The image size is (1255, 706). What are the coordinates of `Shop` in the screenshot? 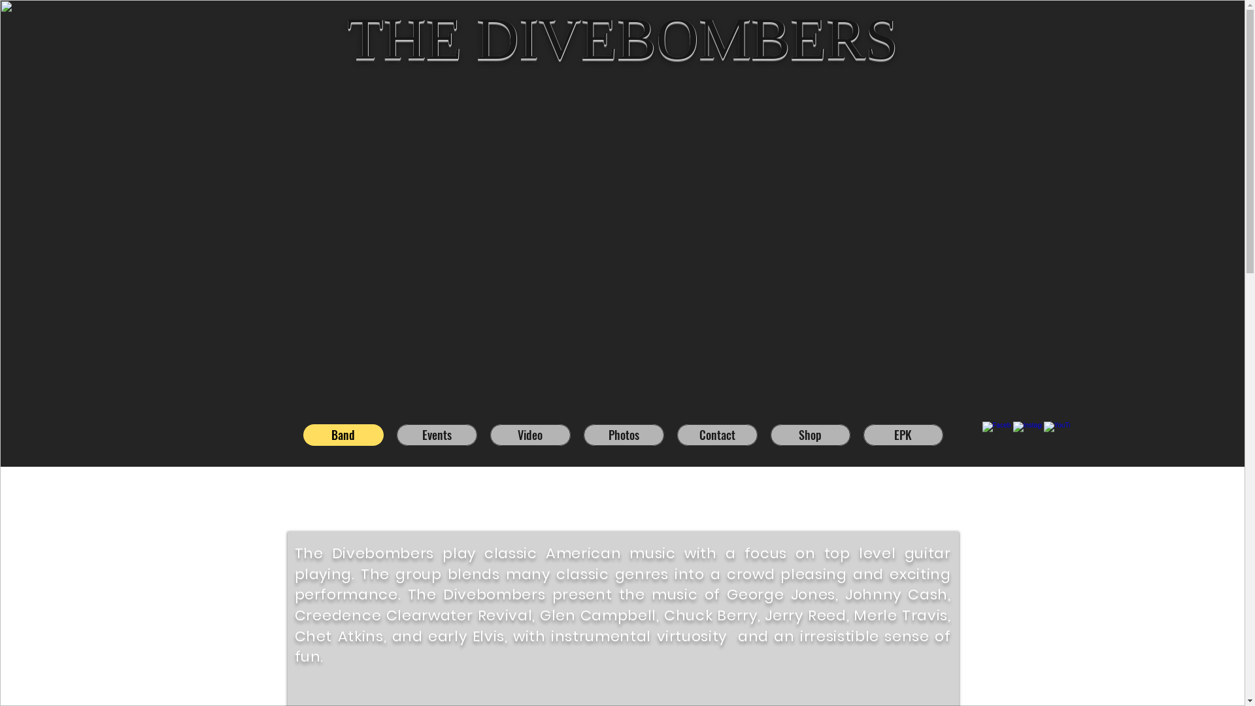 It's located at (810, 435).